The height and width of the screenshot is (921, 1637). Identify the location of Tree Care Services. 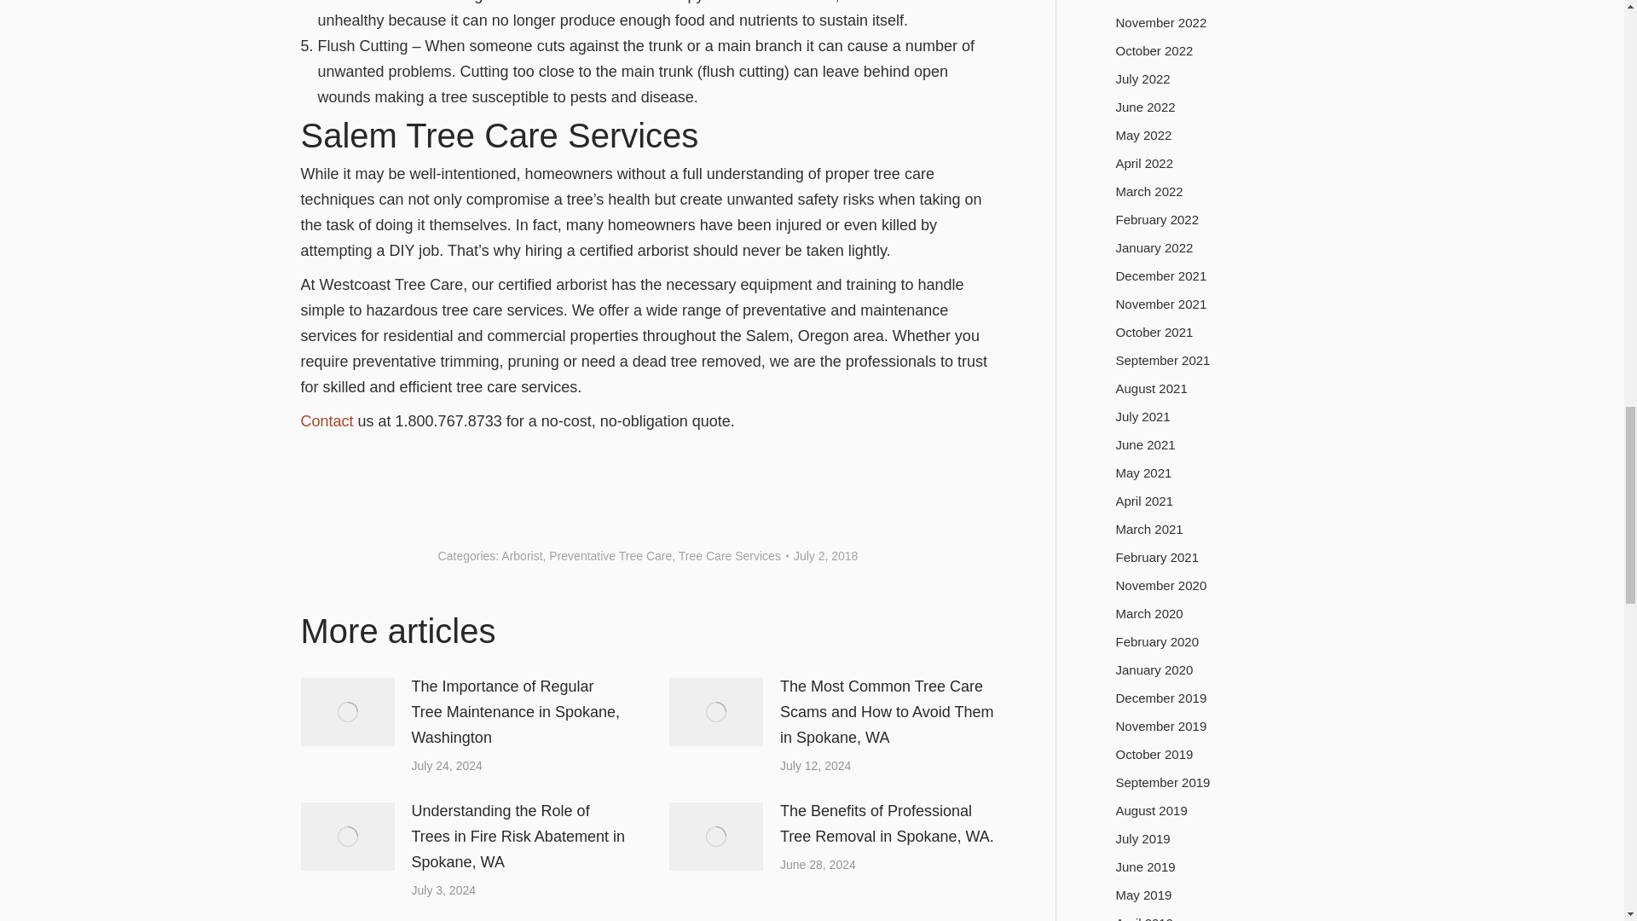
(730, 555).